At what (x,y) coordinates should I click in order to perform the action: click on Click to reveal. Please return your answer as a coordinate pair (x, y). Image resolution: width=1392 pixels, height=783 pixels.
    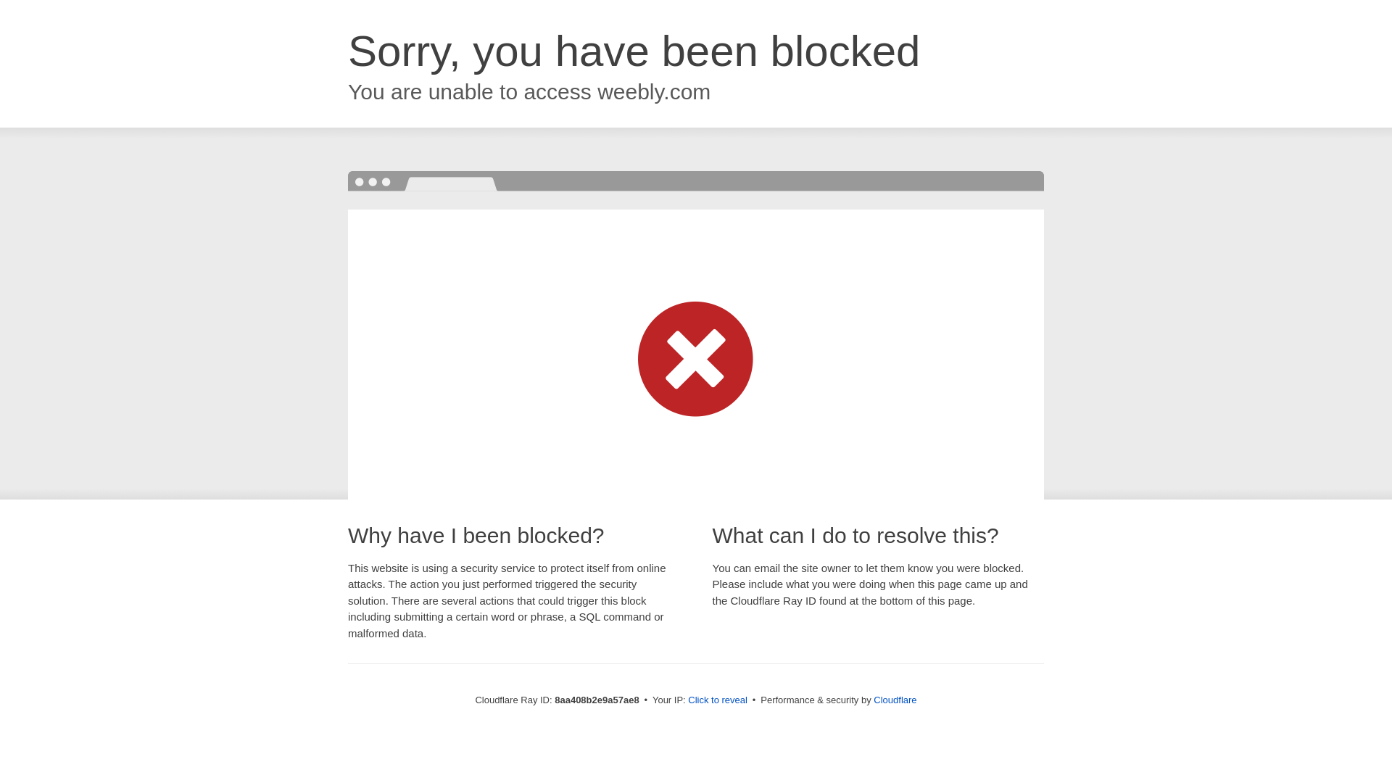
    Looking at the image, I should click on (718, 700).